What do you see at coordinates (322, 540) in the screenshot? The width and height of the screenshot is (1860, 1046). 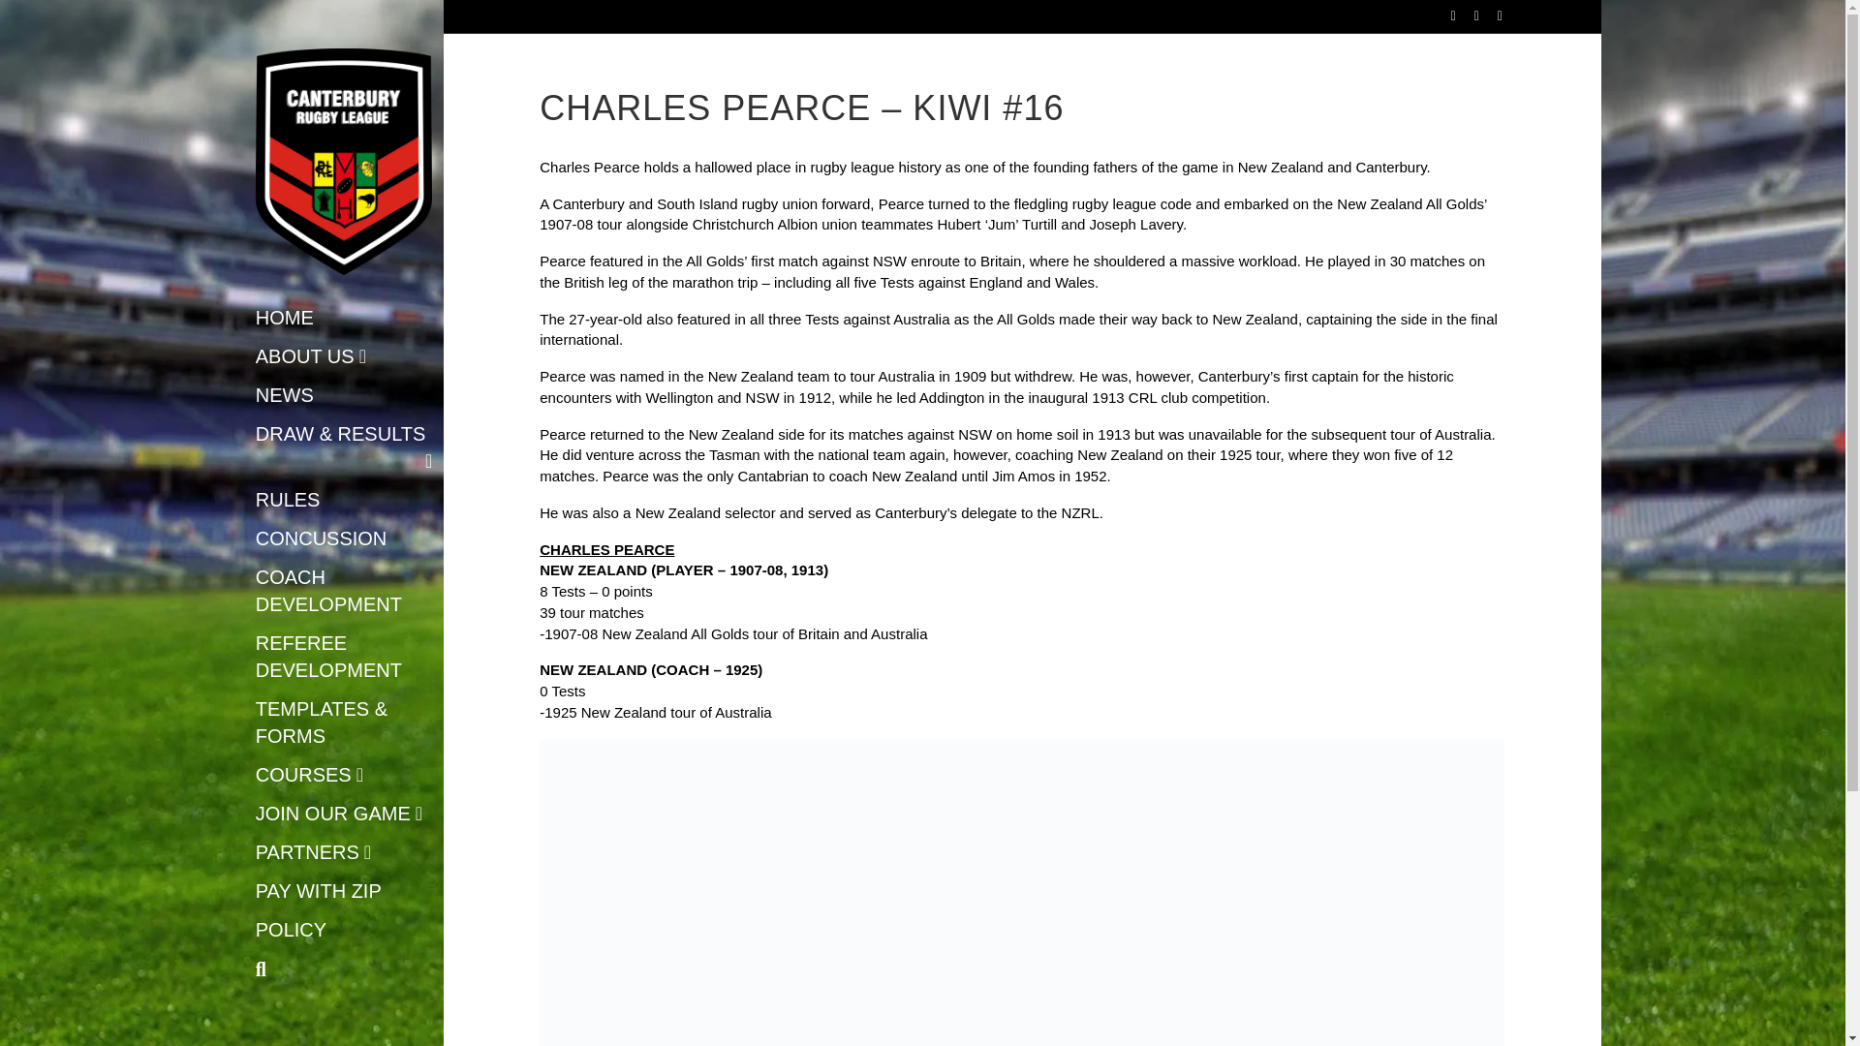 I see `CONCUSSION` at bounding box center [322, 540].